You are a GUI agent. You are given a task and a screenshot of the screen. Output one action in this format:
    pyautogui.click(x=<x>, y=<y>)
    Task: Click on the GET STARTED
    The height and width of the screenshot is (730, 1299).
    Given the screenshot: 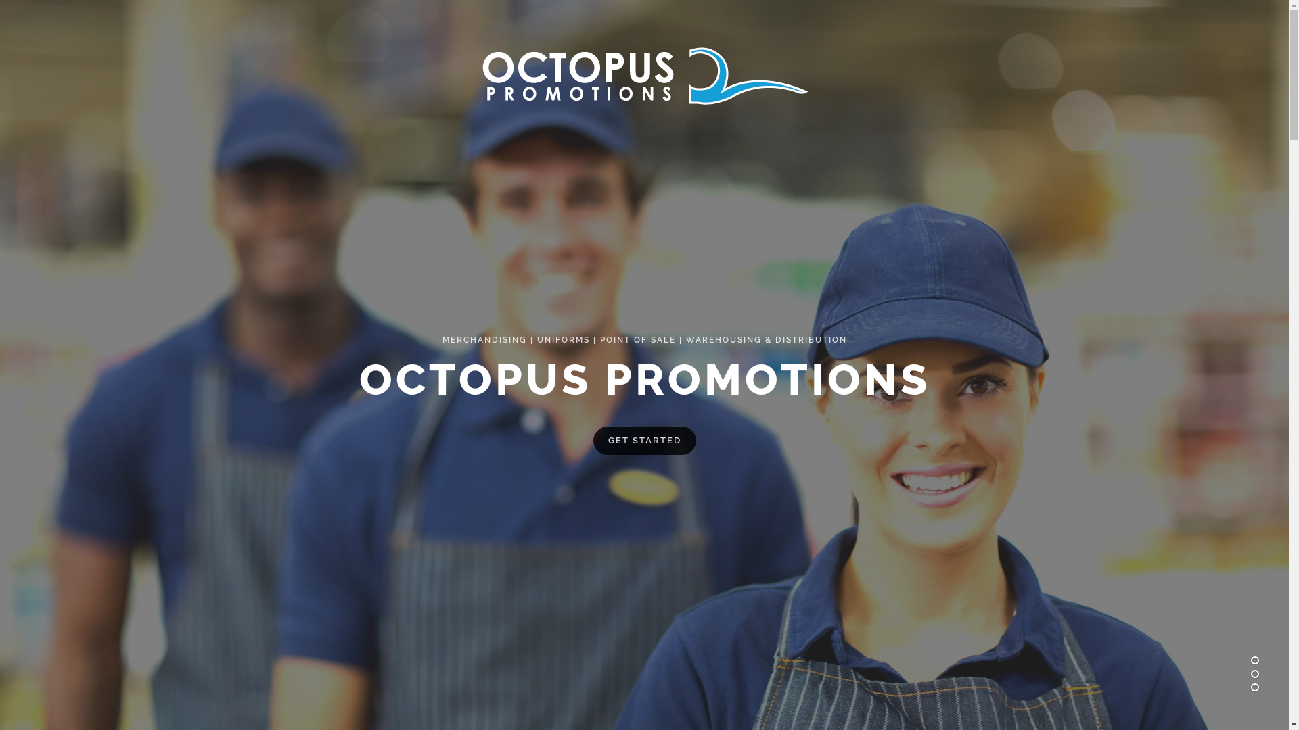 What is the action you would take?
    pyautogui.click(x=644, y=441)
    